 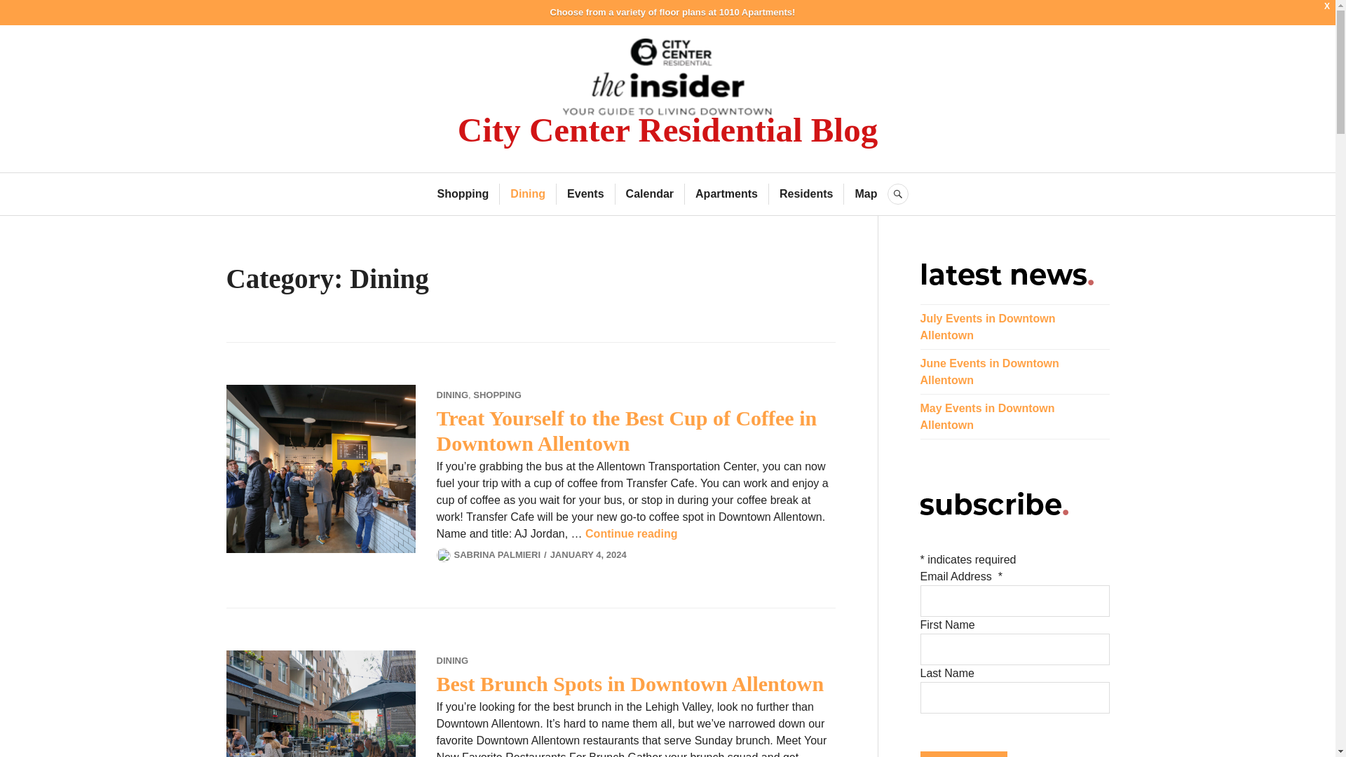 What do you see at coordinates (585, 193) in the screenshot?
I see `Events` at bounding box center [585, 193].